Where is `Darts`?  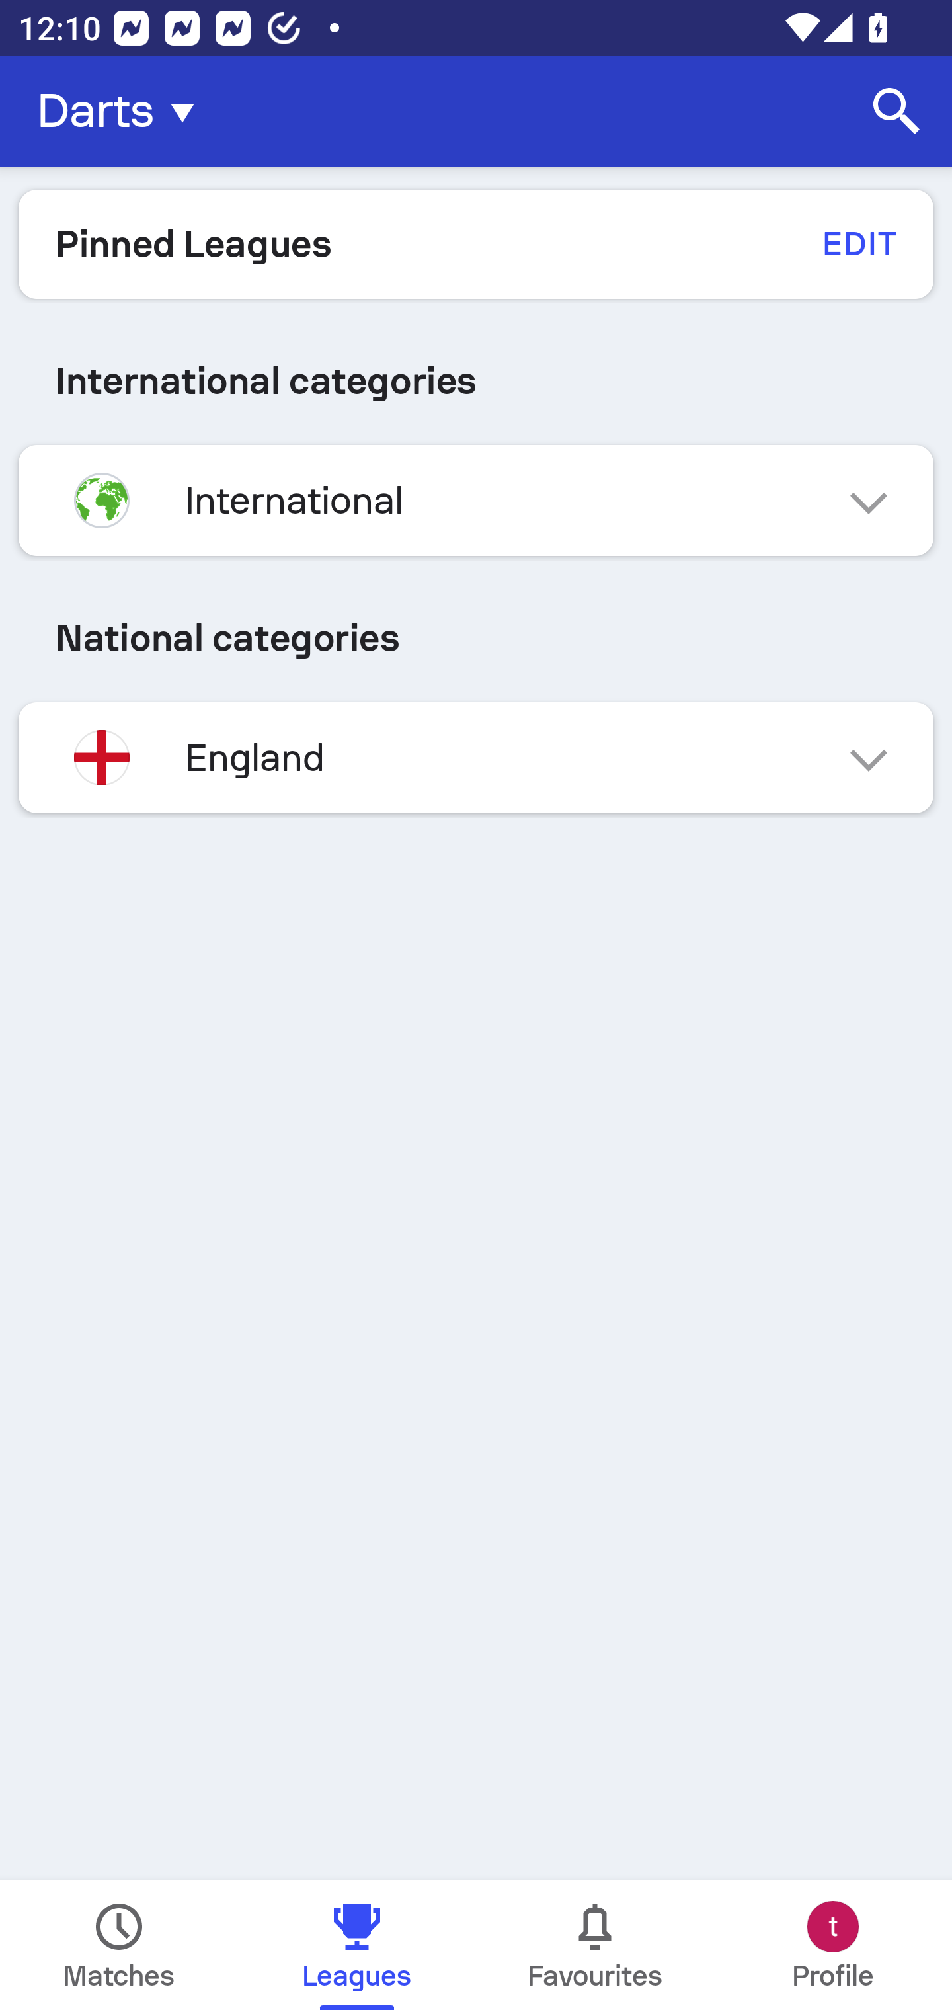
Darts is located at coordinates (123, 111).